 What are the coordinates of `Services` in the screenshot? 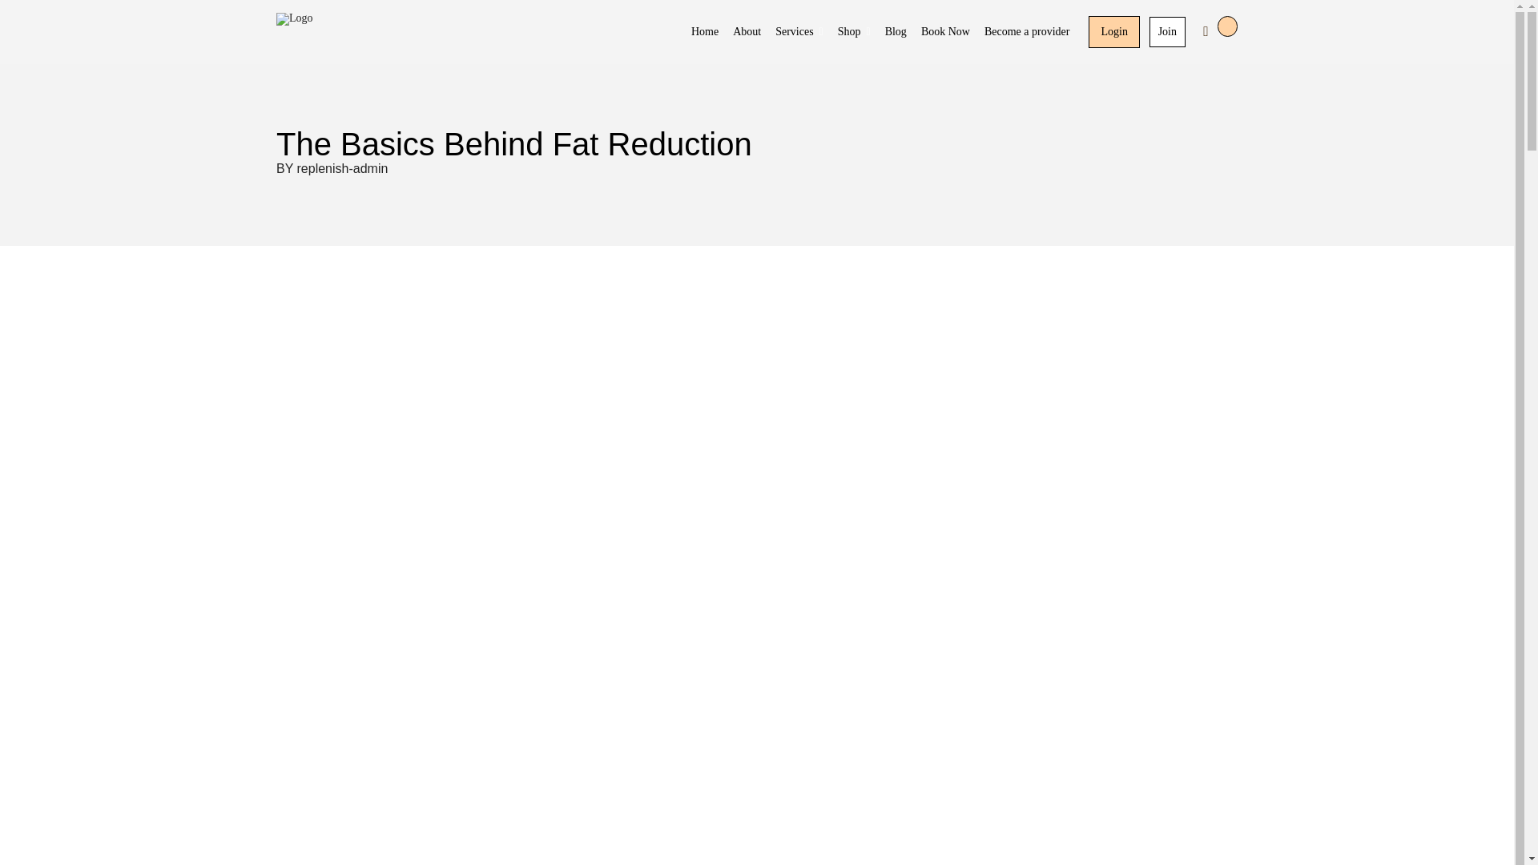 It's located at (799, 32).